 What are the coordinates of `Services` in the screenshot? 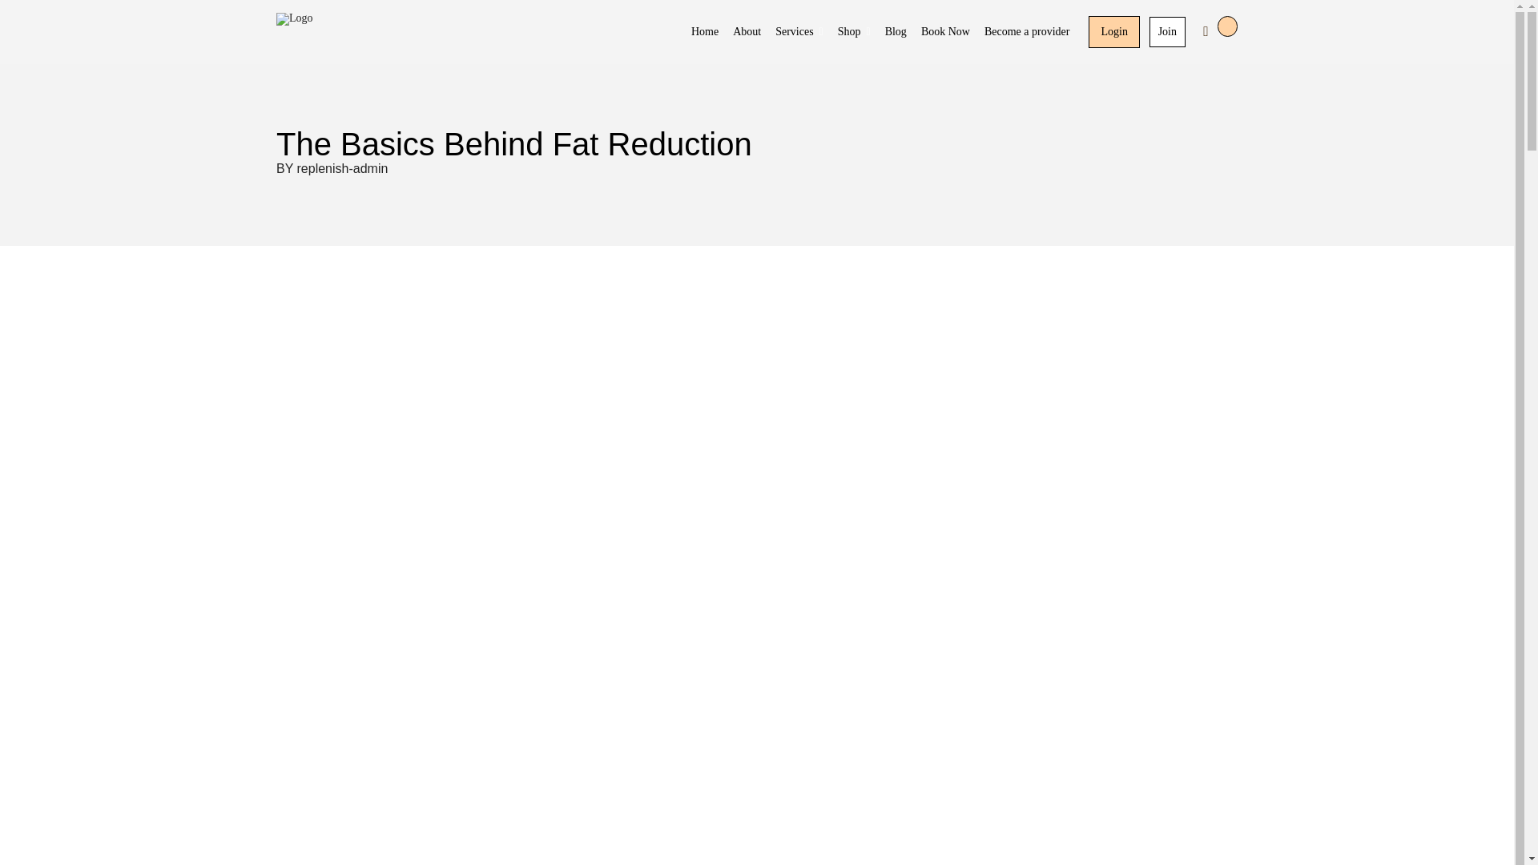 It's located at (799, 32).